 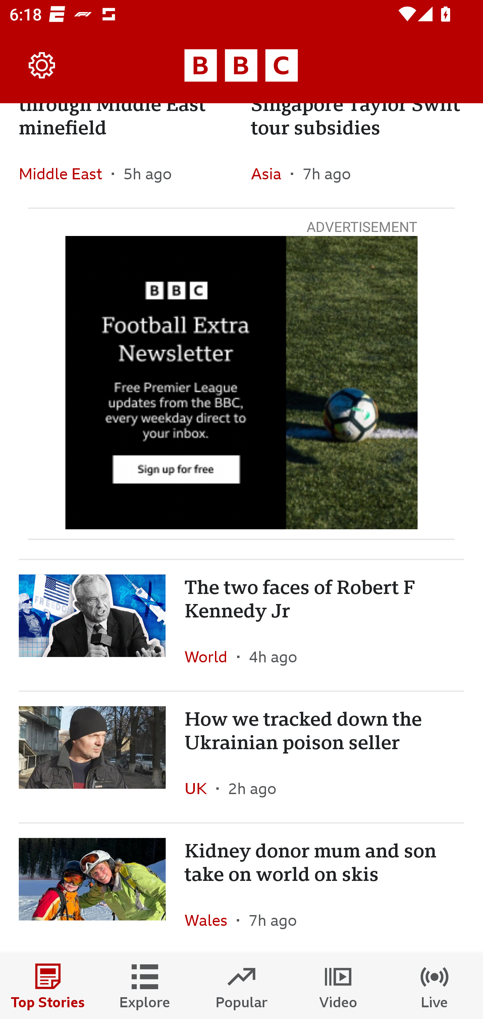 What do you see at coordinates (211, 920) in the screenshot?
I see `Wales In the section Wales` at bounding box center [211, 920].